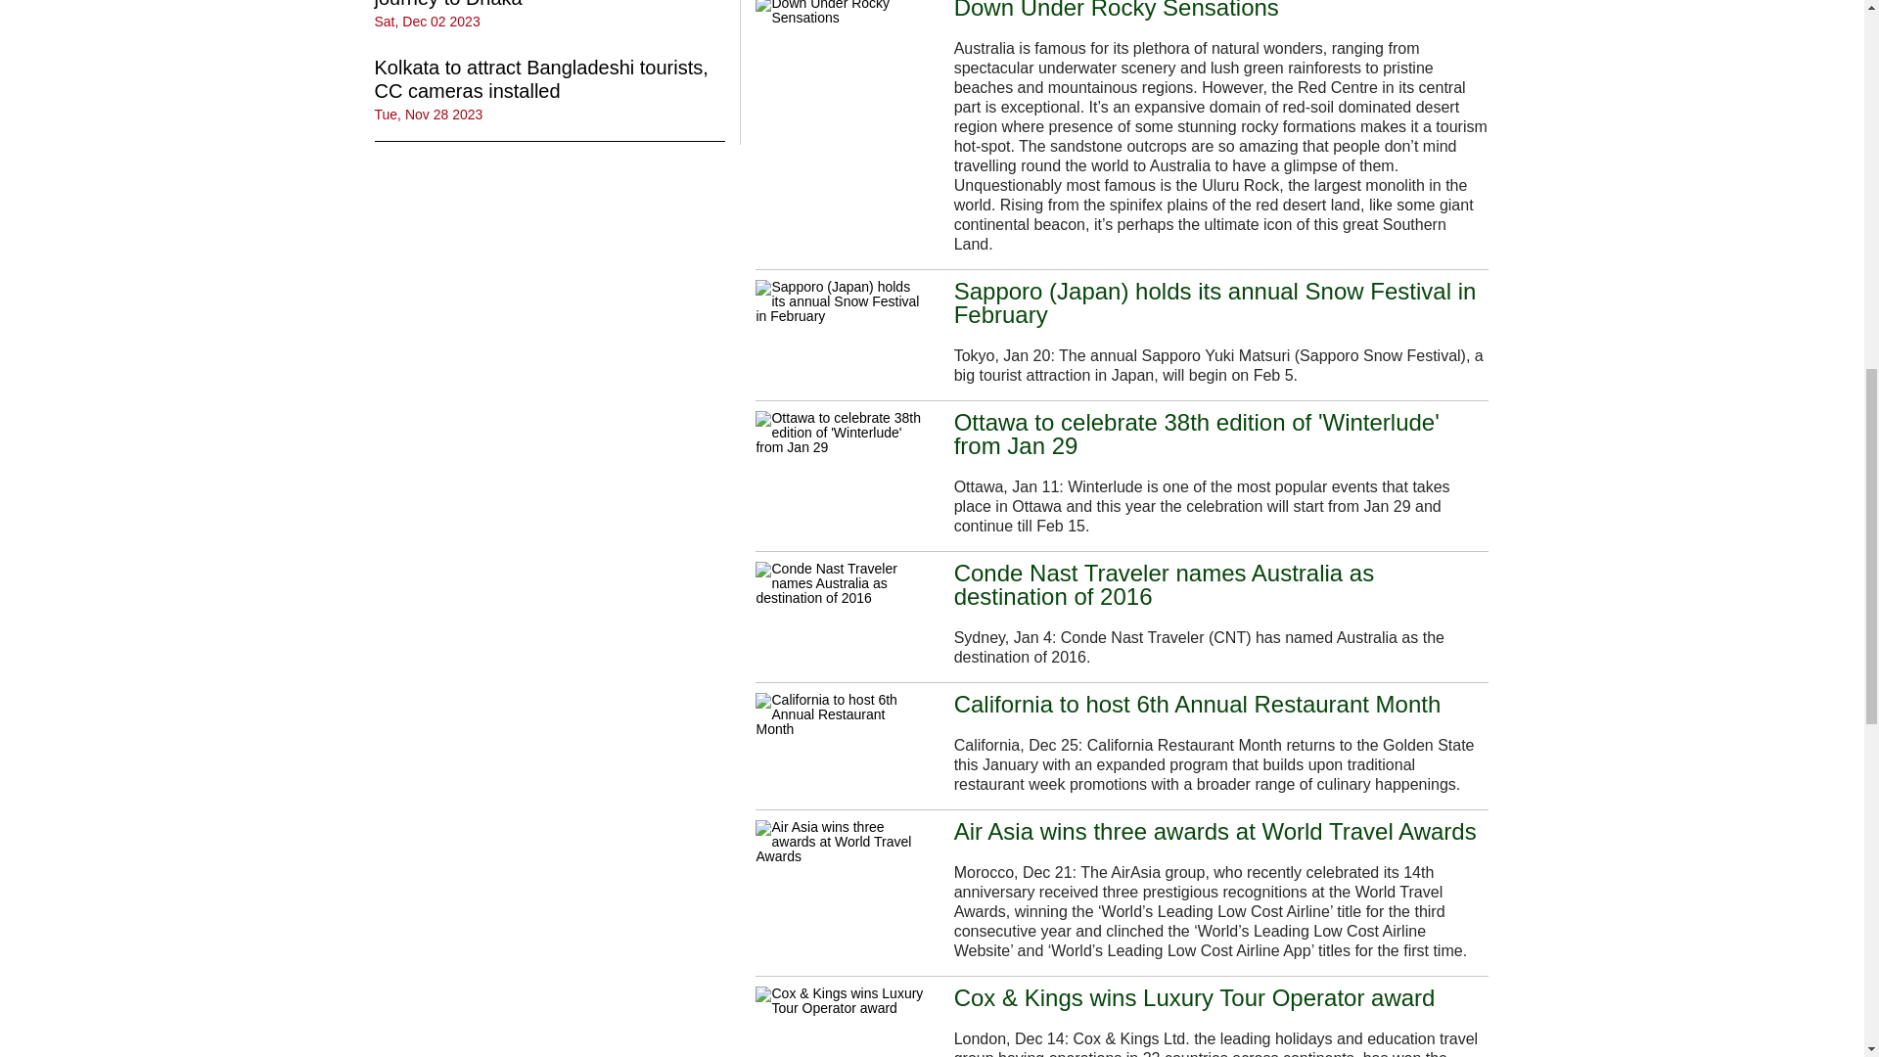  I want to click on Air Asia wins three awards at World Travel Awards, so click(840, 842).